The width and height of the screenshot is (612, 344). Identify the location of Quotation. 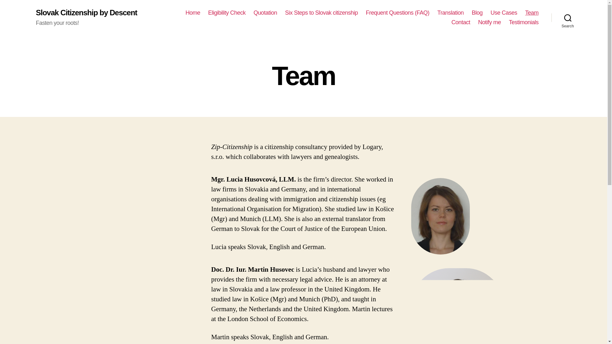
(265, 13).